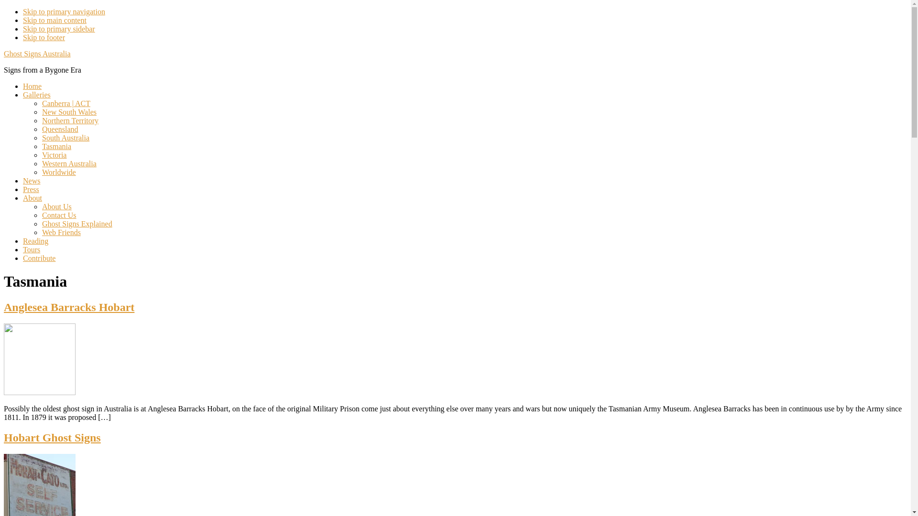 This screenshot has width=918, height=516. Describe the element at coordinates (66, 103) in the screenshot. I see `Canberra | ACT` at that location.